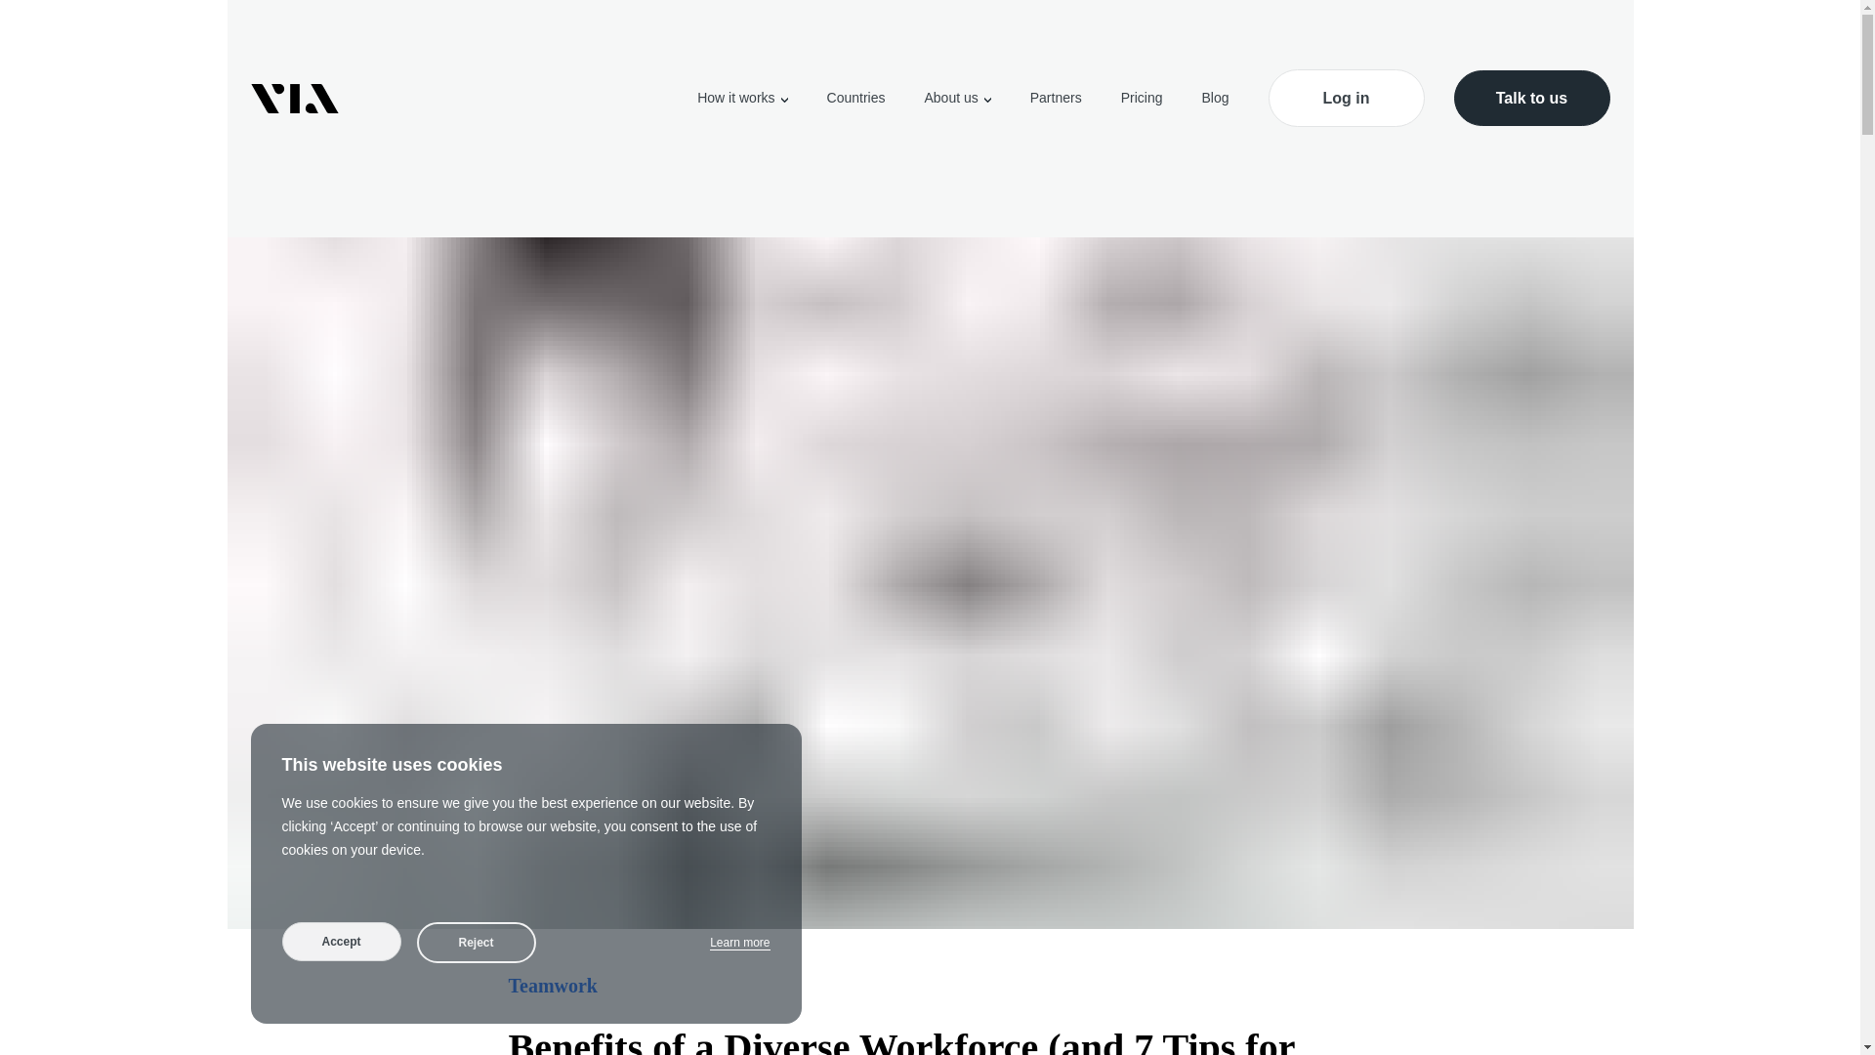 Image resolution: width=1875 pixels, height=1055 pixels. I want to click on Pricing, so click(1142, 98).